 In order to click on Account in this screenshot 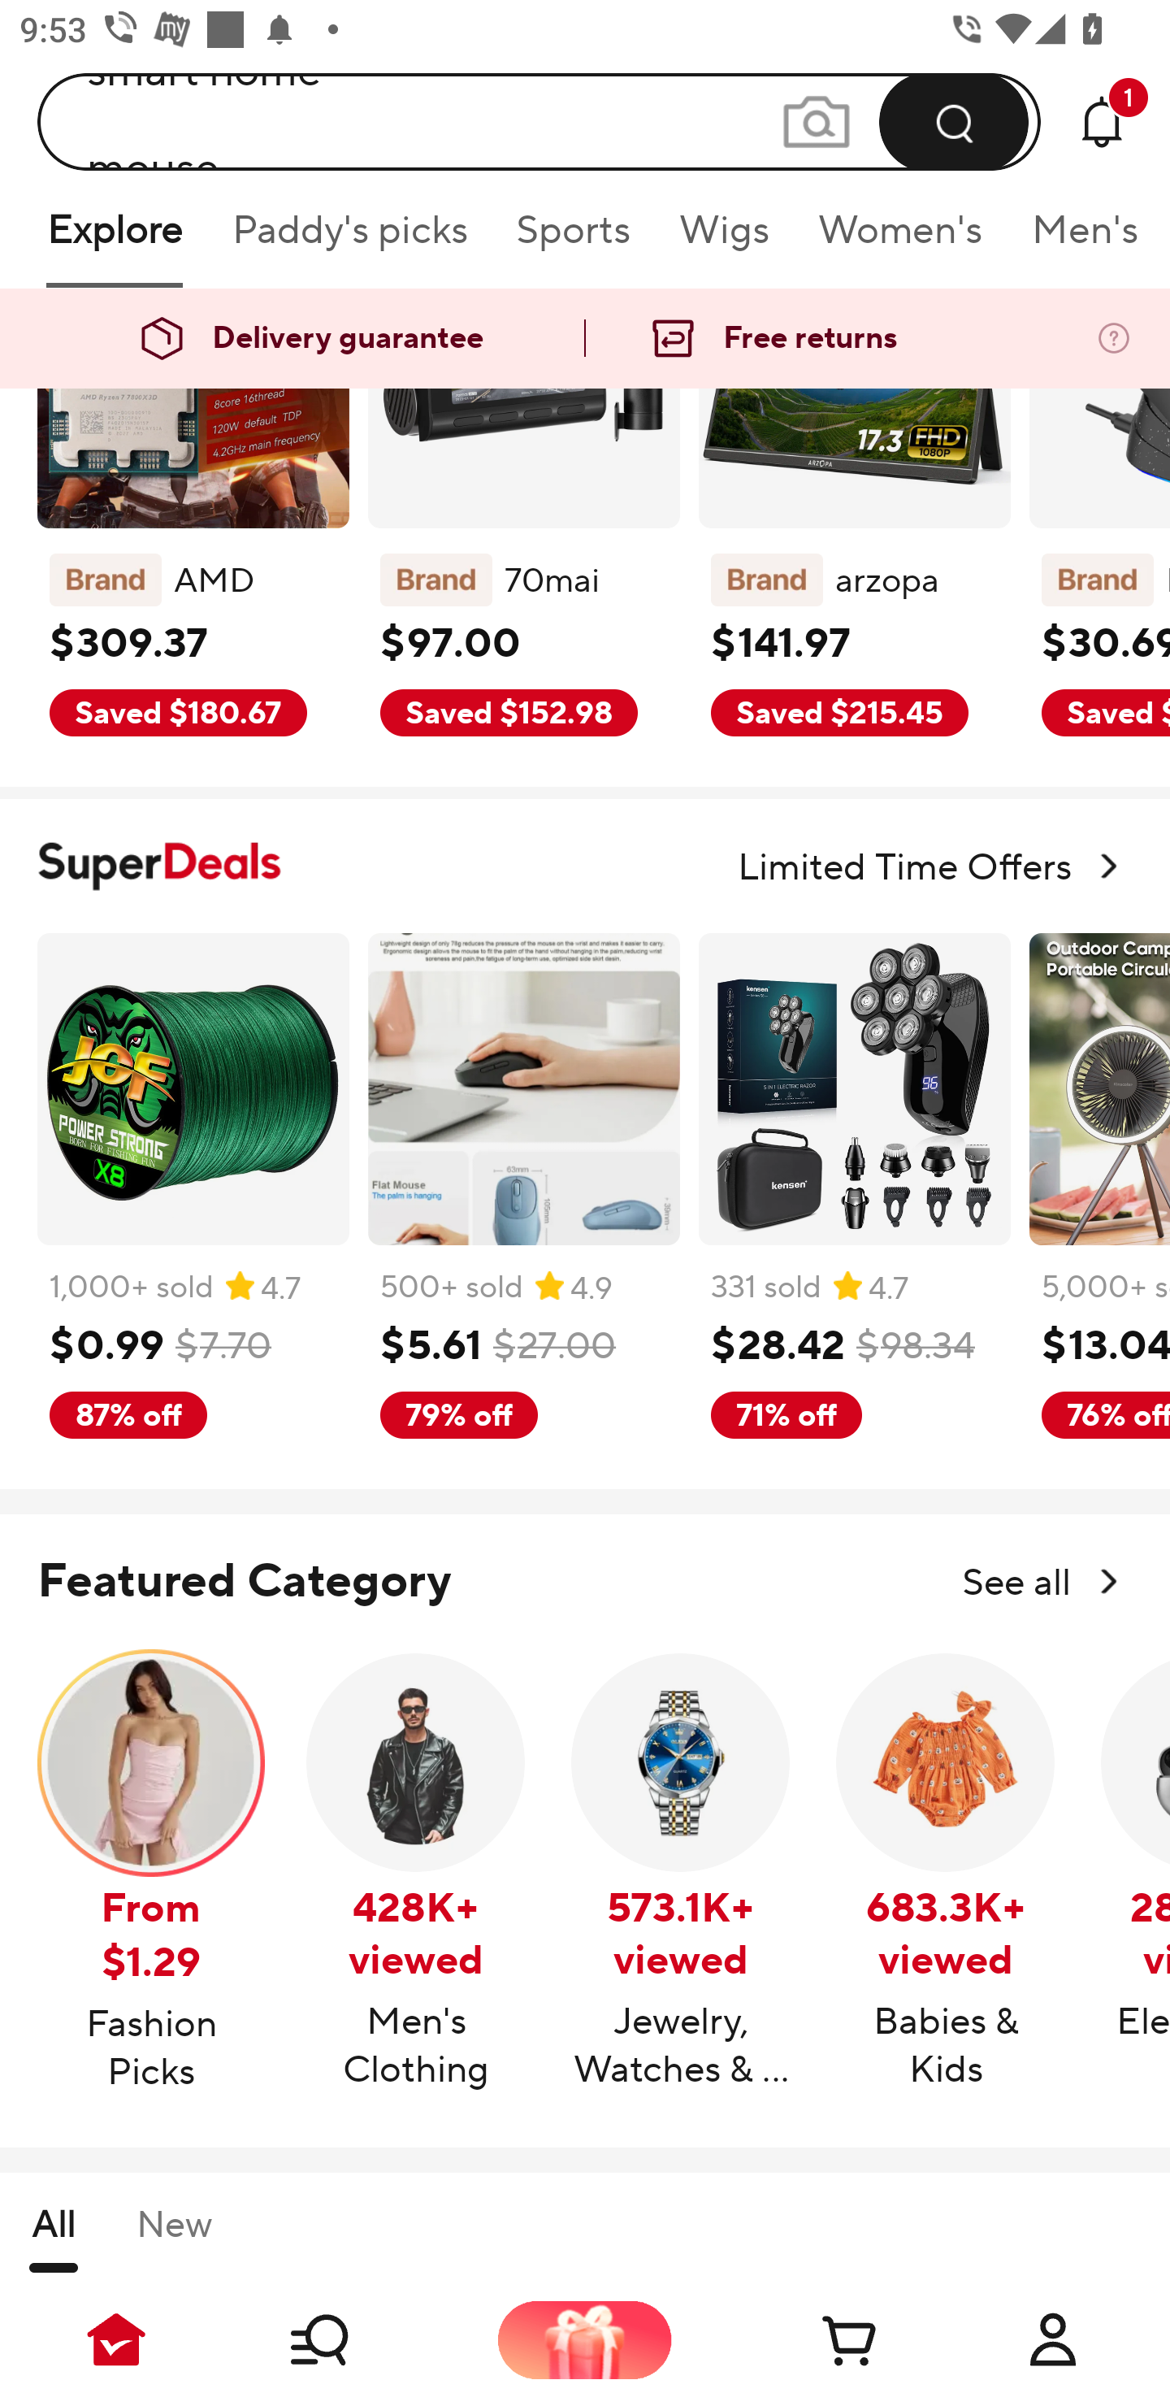, I will do `click(1053, 2339)`.